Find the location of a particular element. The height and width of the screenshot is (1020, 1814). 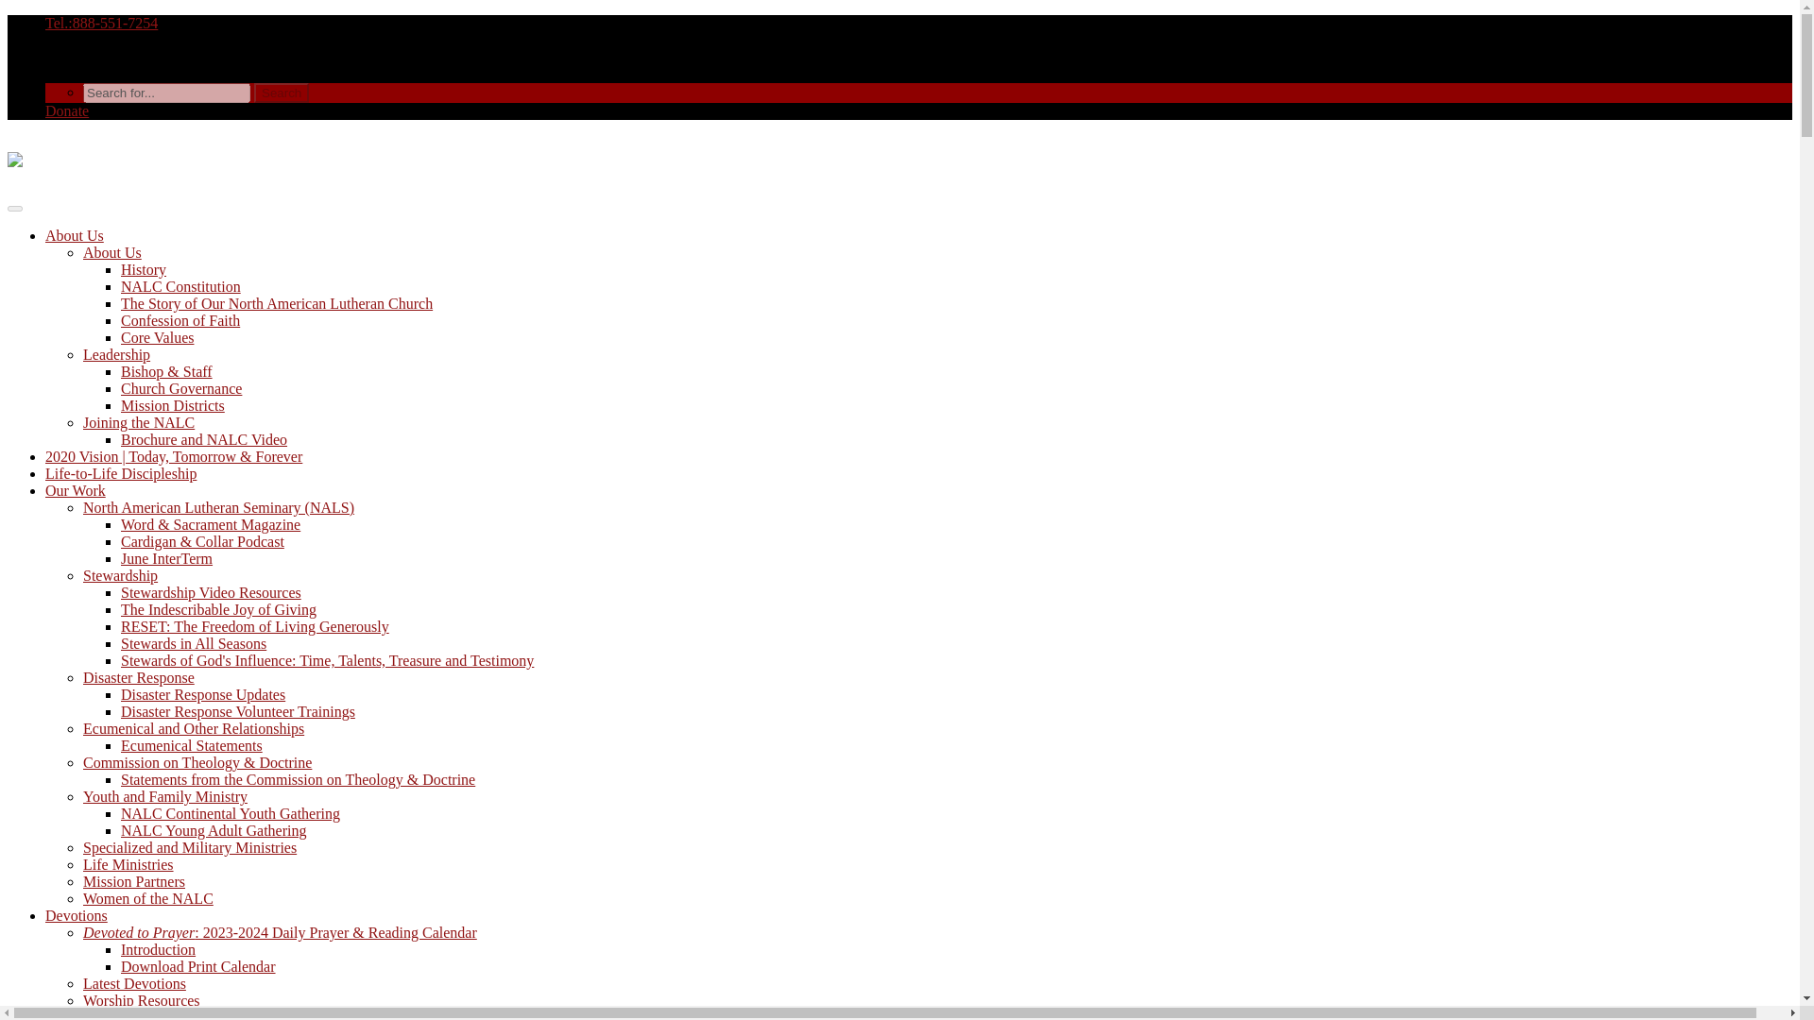

Stewards in All Seasons is located at coordinates (194, 643).